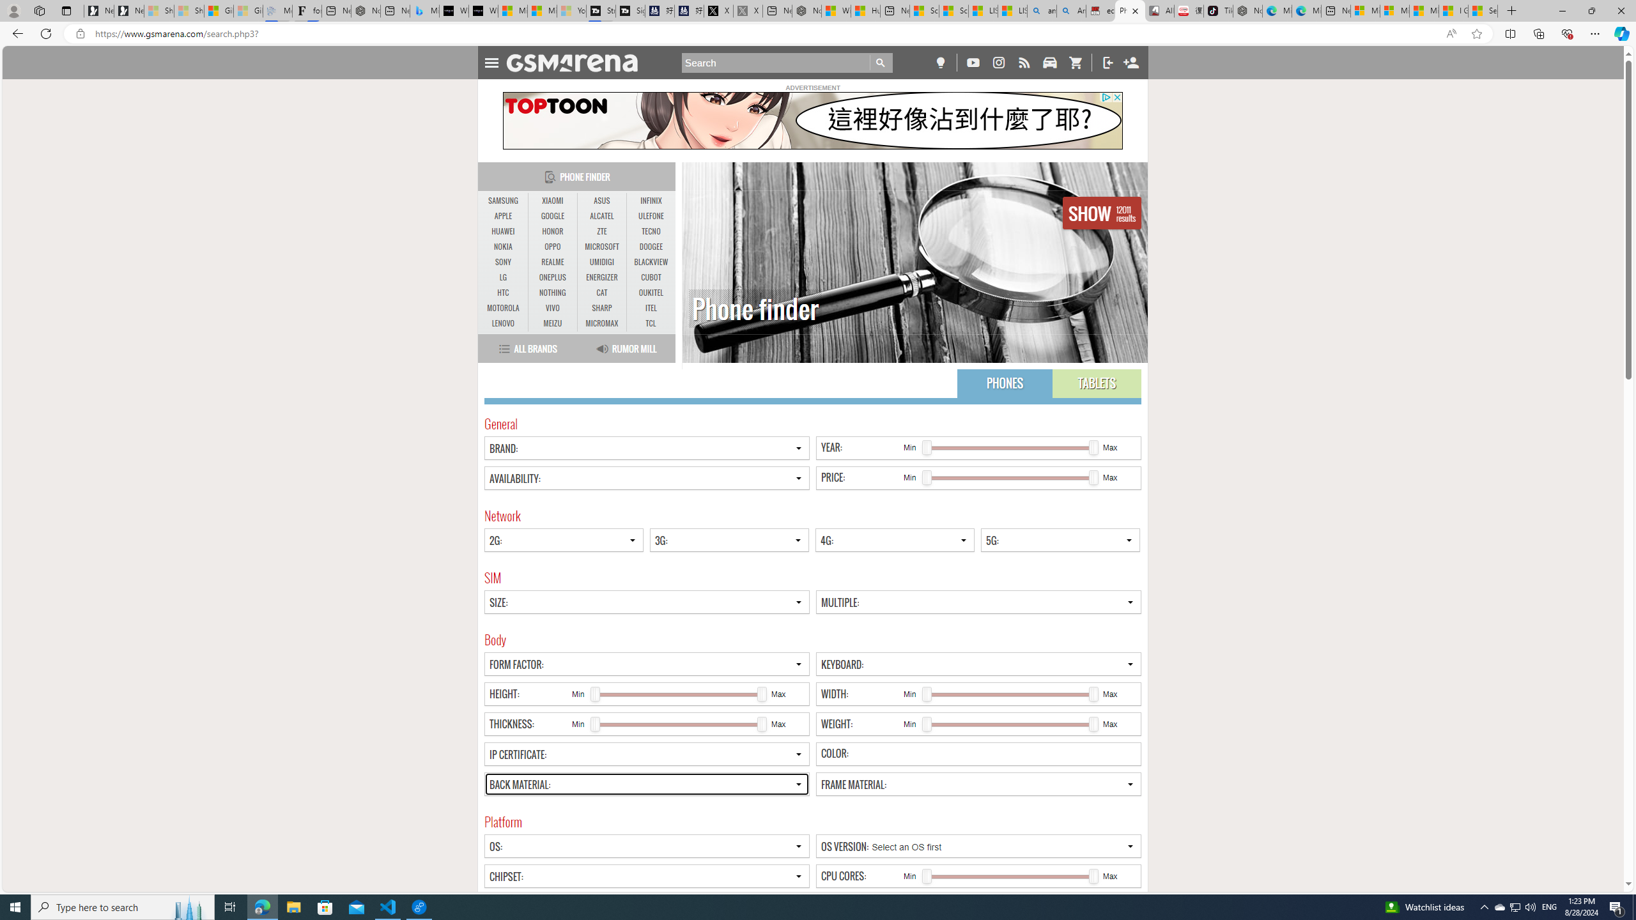 This screenshot has width=1636, height=920. Describe the element at coordinates (552, 277) in the screenshot. I see `ONEPLUS` at that location.